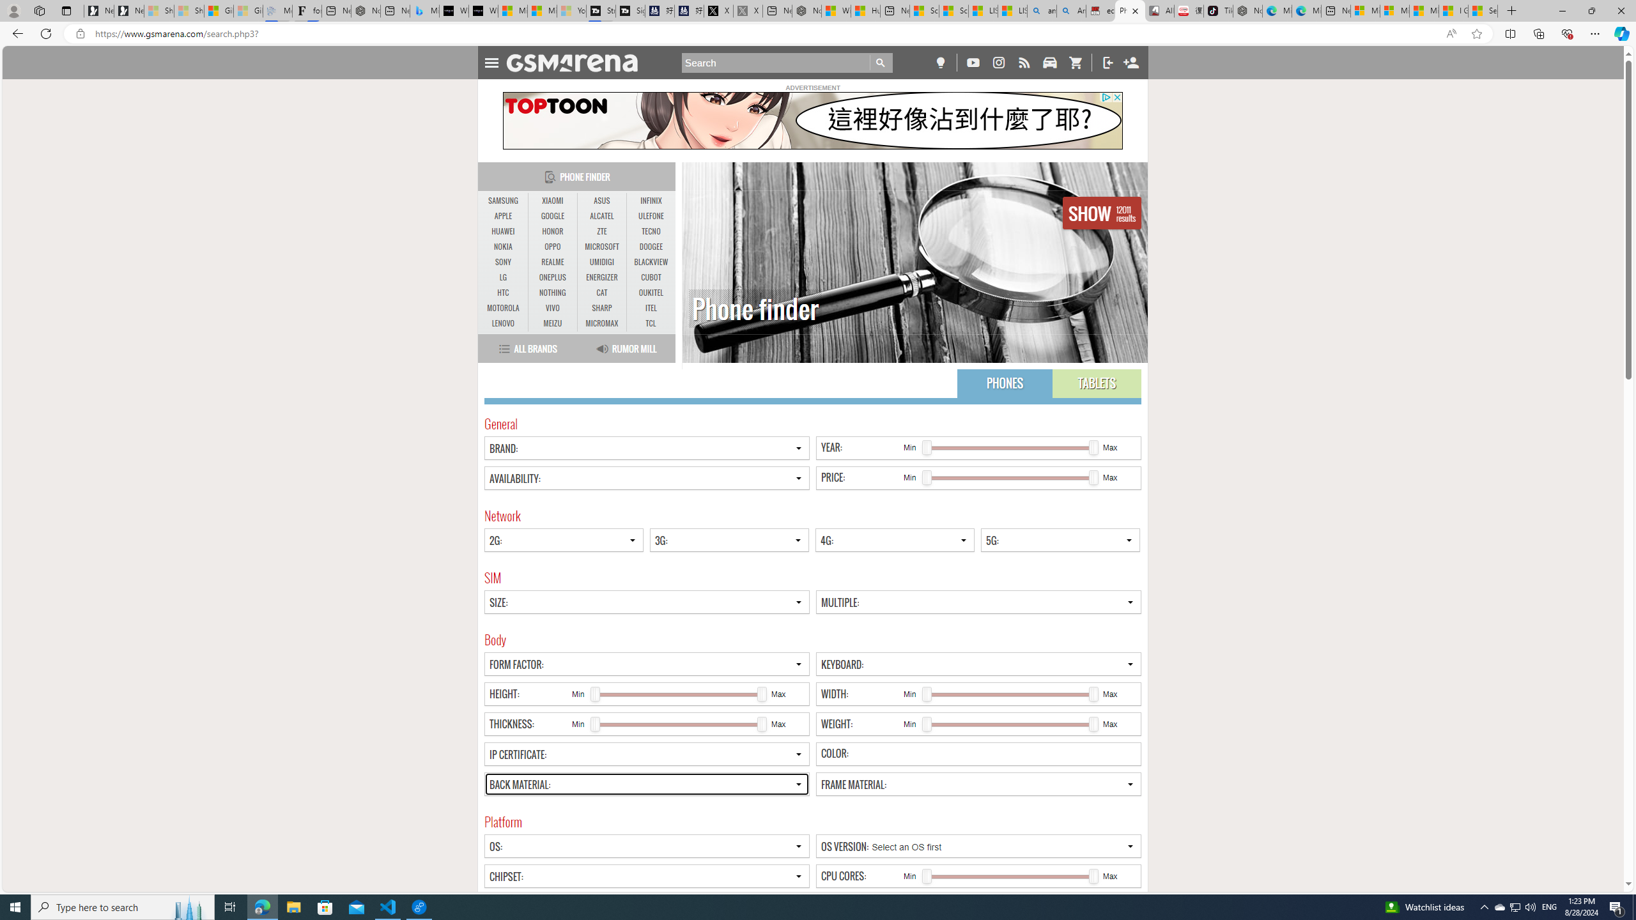 This screenshot has width=1636, height=920. Describe the element at coordinates (552, 277) in the screenshot. I see `ONEPLUS` at that location.